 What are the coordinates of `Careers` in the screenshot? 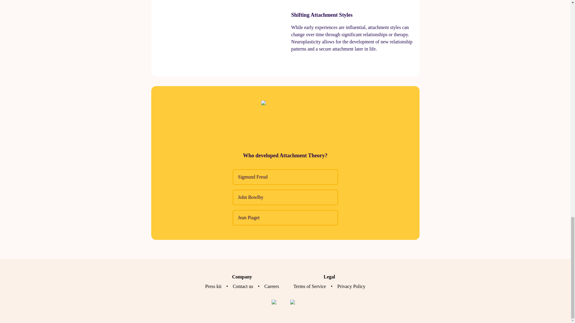 It's located at (272, 286).